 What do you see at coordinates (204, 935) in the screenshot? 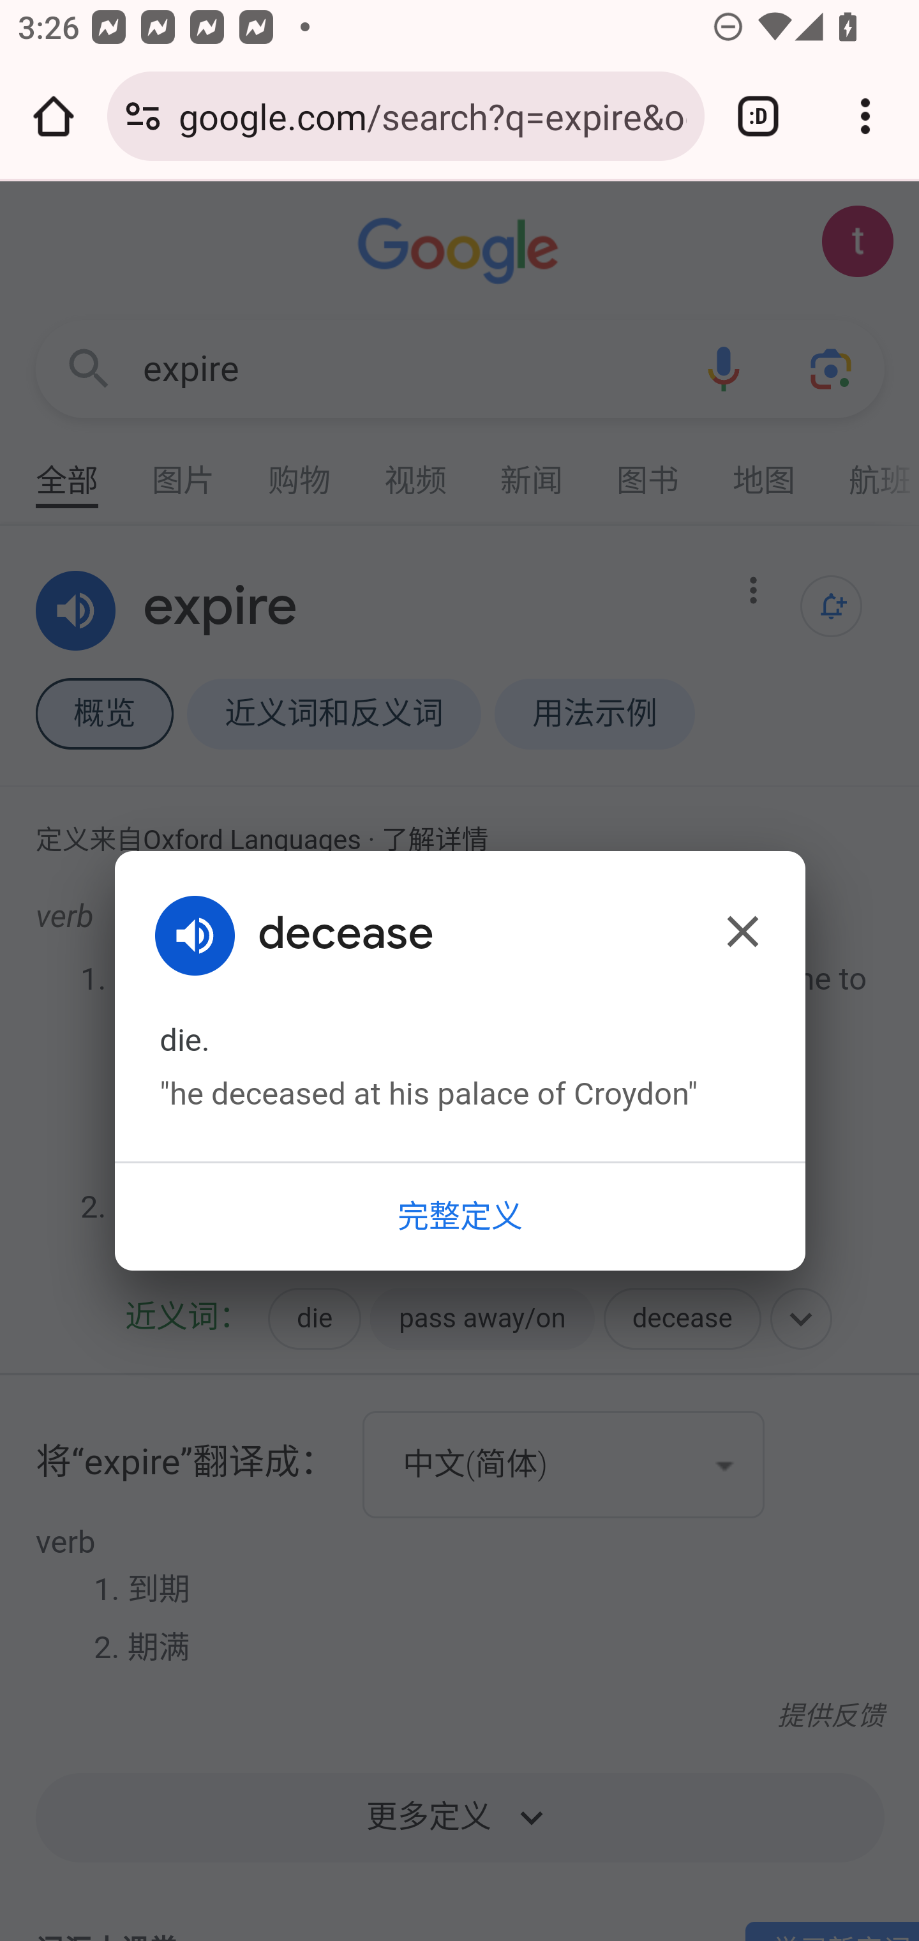
I see ` 收听 ` at bounding box center [204, 935].